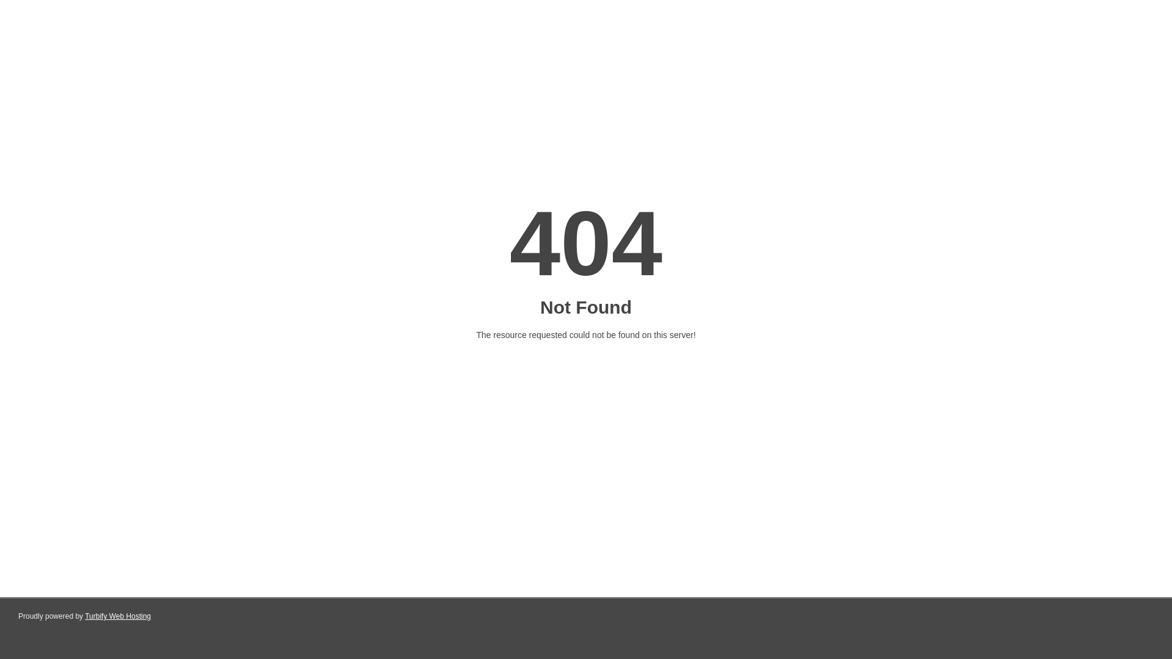 The height and width of the screenshot is (659, 1172). What do you see at coordinates (117, 616) in the screenshot?
I see `Turbify Web Hosting` at bounding box center [117, 616].